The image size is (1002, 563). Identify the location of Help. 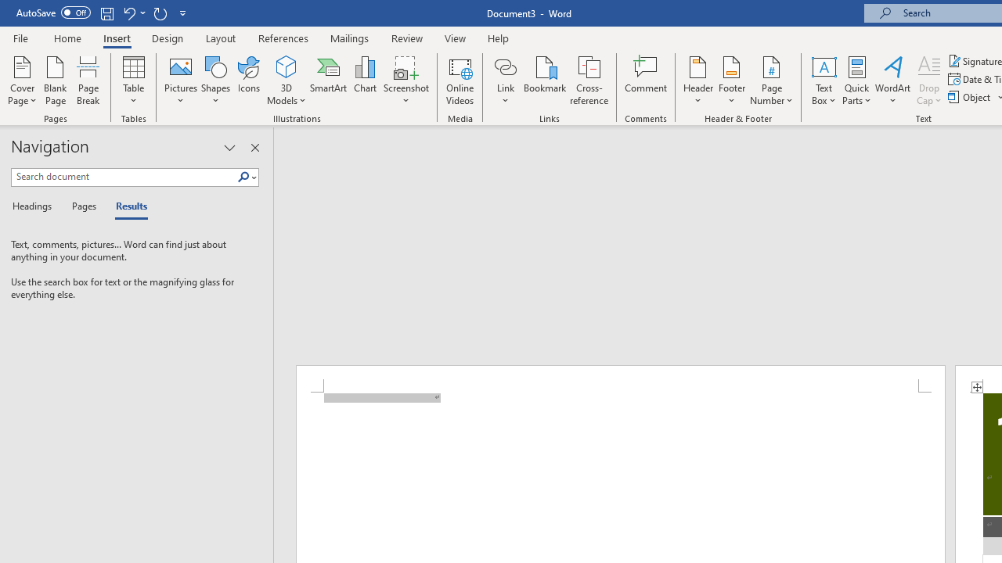
(499, 38).